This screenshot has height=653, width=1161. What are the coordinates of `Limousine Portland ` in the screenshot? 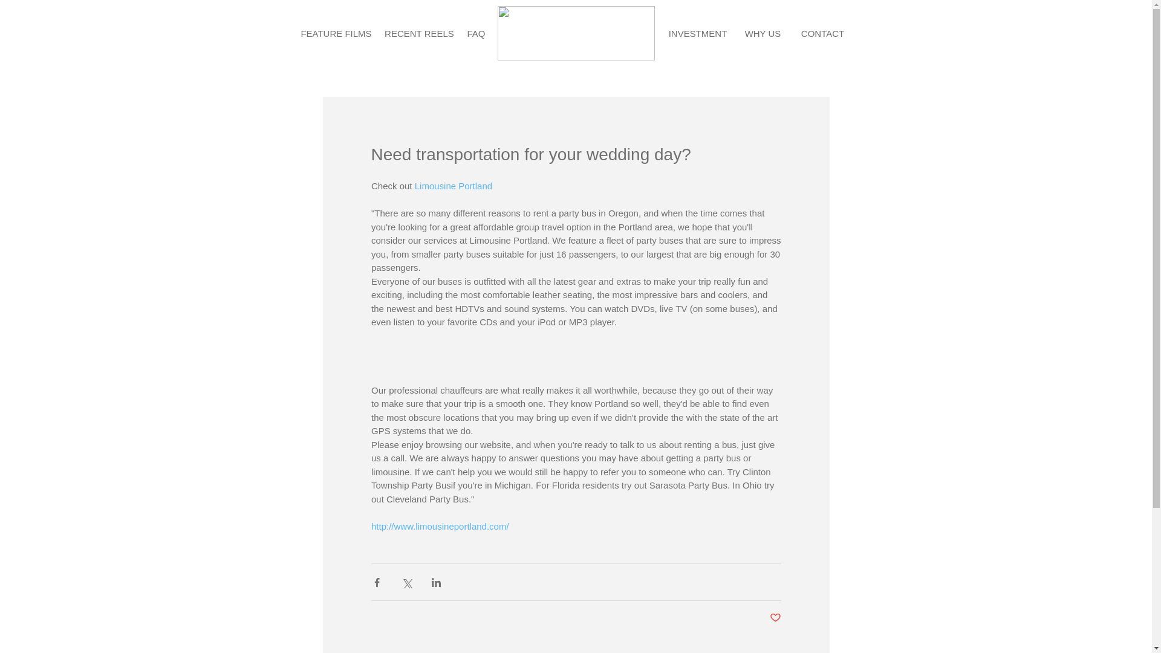 It's located at (454, 186).